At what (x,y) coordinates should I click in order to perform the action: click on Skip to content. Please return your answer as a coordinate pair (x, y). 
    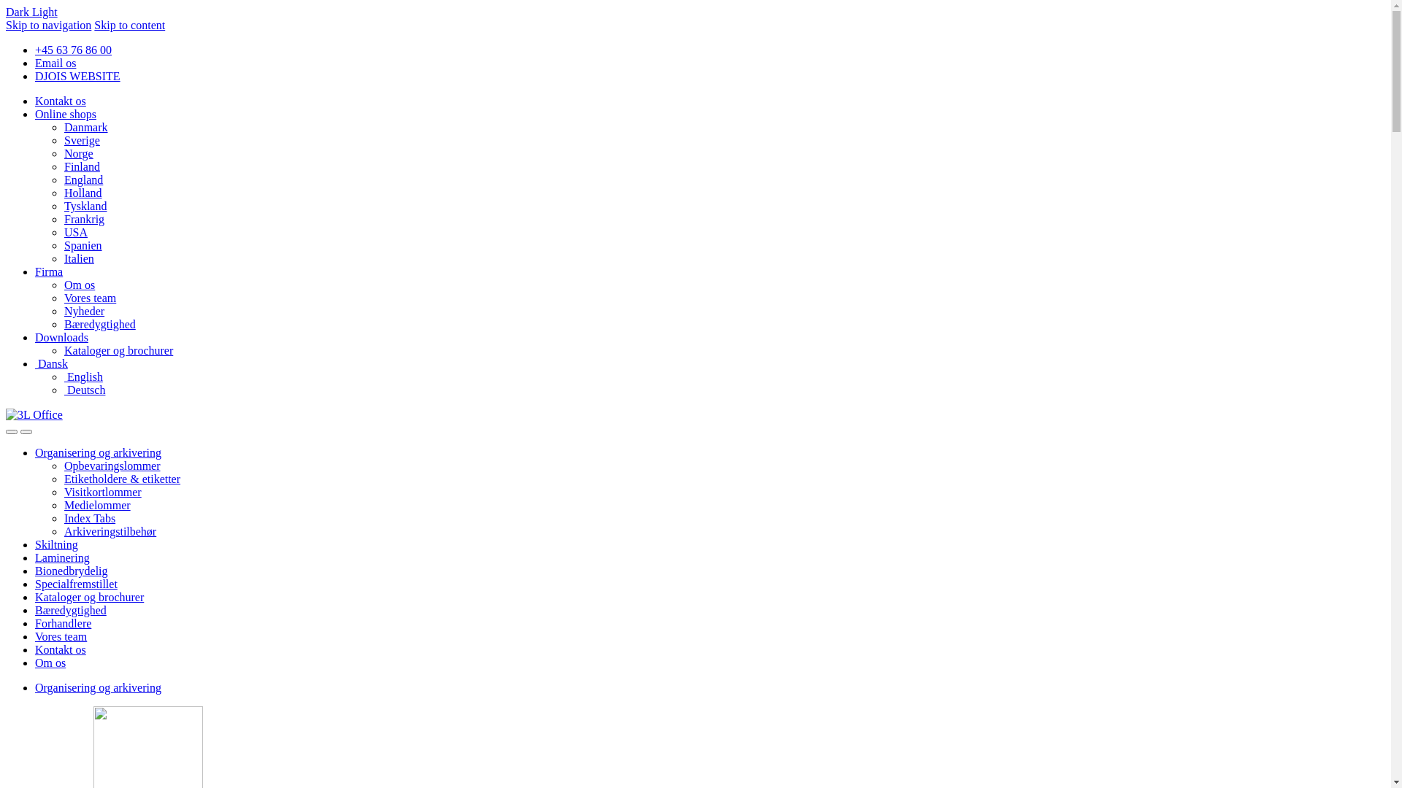
    Looking at the image, I should click on (130, 25).